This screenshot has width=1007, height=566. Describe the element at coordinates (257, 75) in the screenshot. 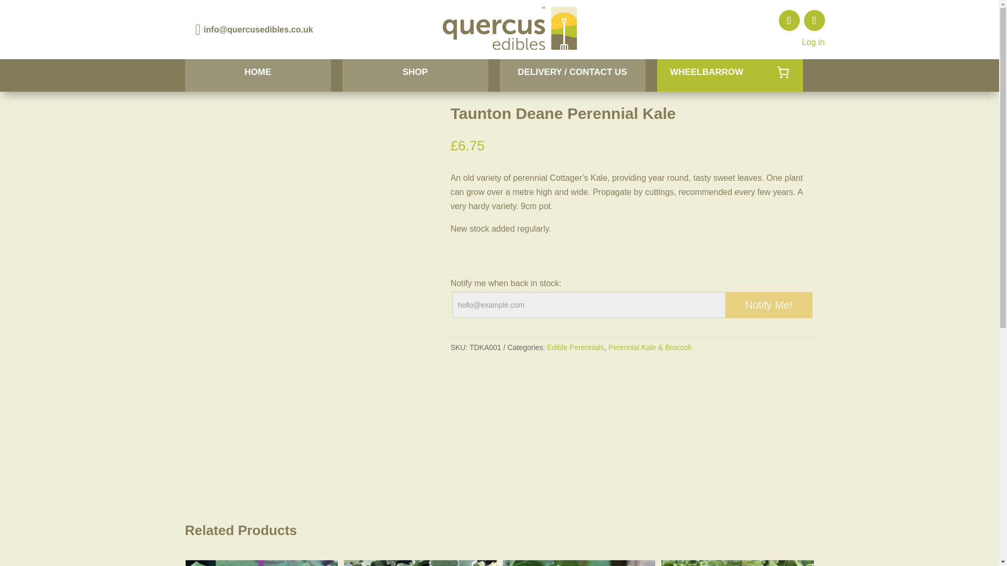

I see `HOME` at that location.